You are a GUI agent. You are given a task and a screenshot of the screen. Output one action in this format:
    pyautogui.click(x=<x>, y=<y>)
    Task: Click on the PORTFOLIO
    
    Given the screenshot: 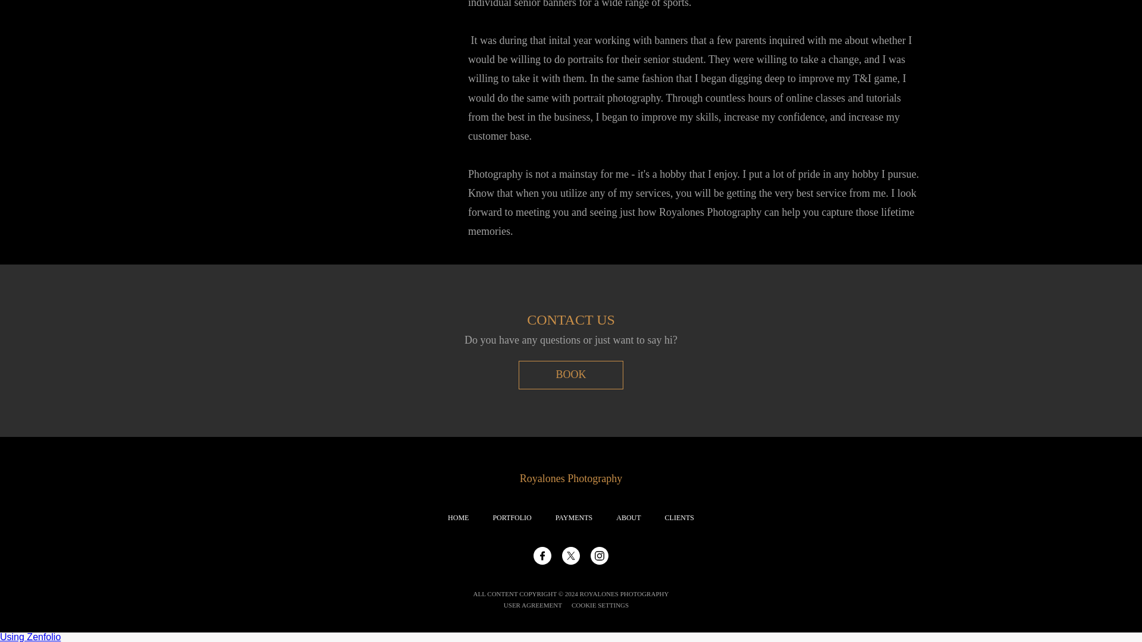 What is the action you would take?
    pyautogui.click(x=512, y=518)
    